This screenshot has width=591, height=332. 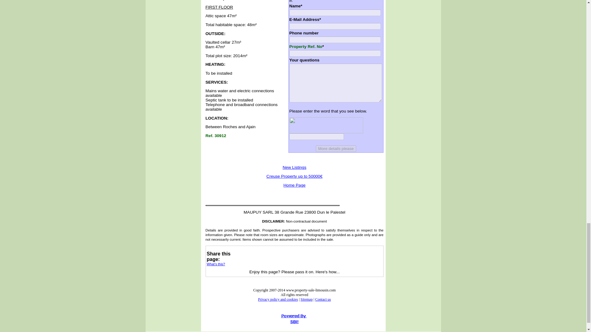 I want to click on Home Page, so click(x=294, y=185).